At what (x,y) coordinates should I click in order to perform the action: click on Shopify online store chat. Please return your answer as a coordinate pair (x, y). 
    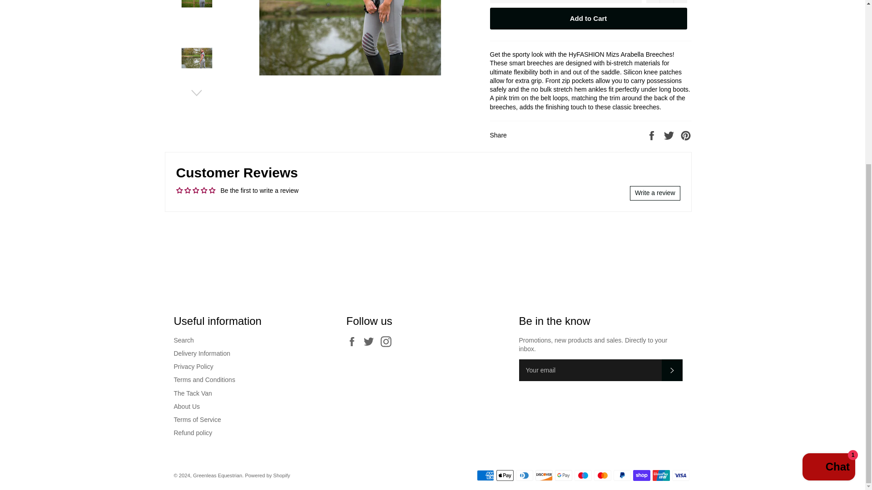
    Looking at the image, I should click on (828, 226).